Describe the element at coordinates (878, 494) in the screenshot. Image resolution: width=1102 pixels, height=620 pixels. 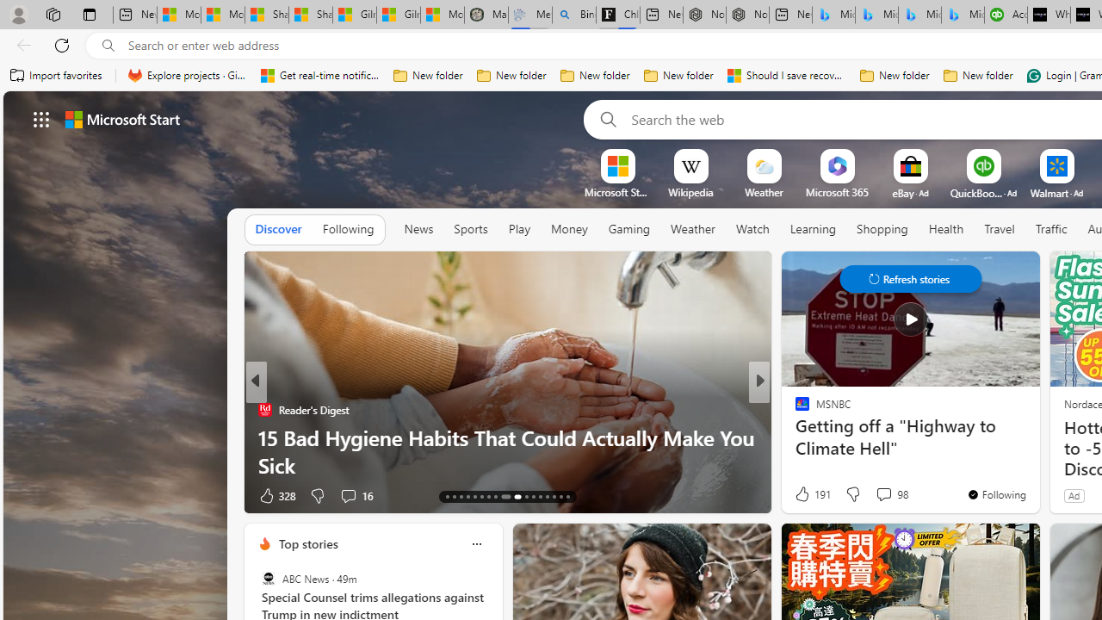
I see `View comments 7 Comment` at that location.